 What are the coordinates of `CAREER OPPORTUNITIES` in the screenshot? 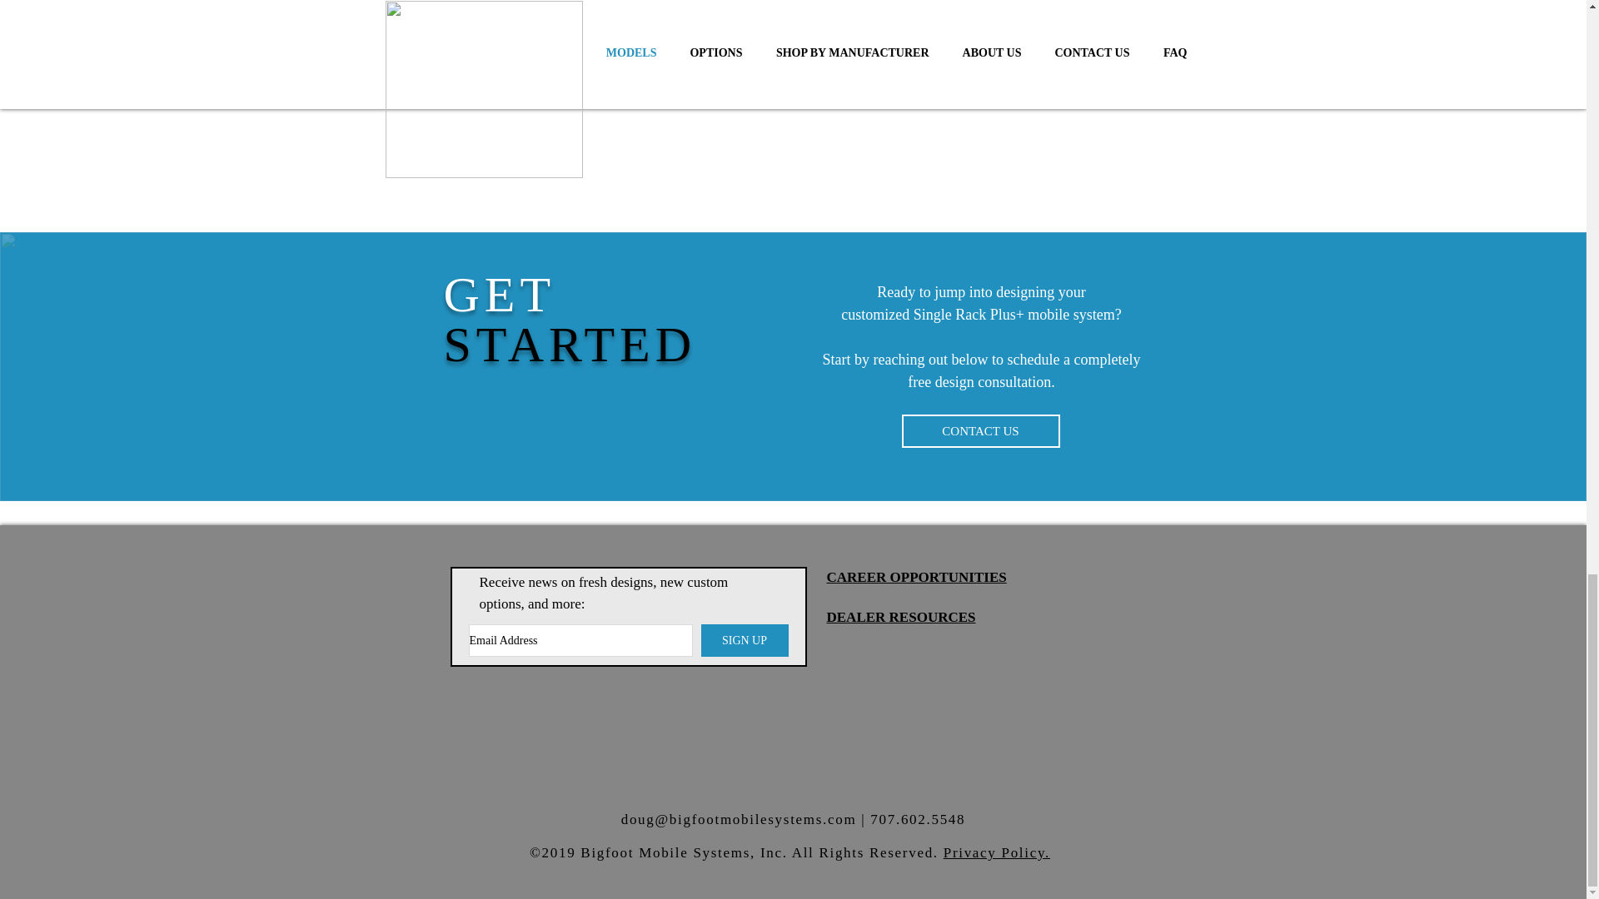 It's located at (916, 577).